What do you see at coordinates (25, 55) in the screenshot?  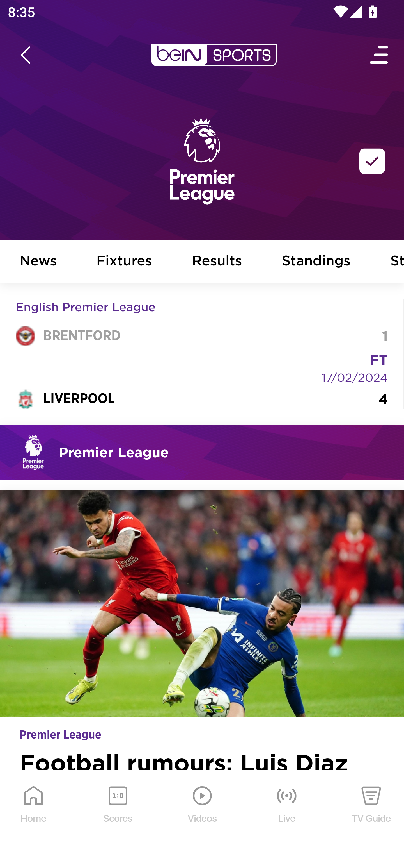 I see `icon back` at bounding box center [25, 55].